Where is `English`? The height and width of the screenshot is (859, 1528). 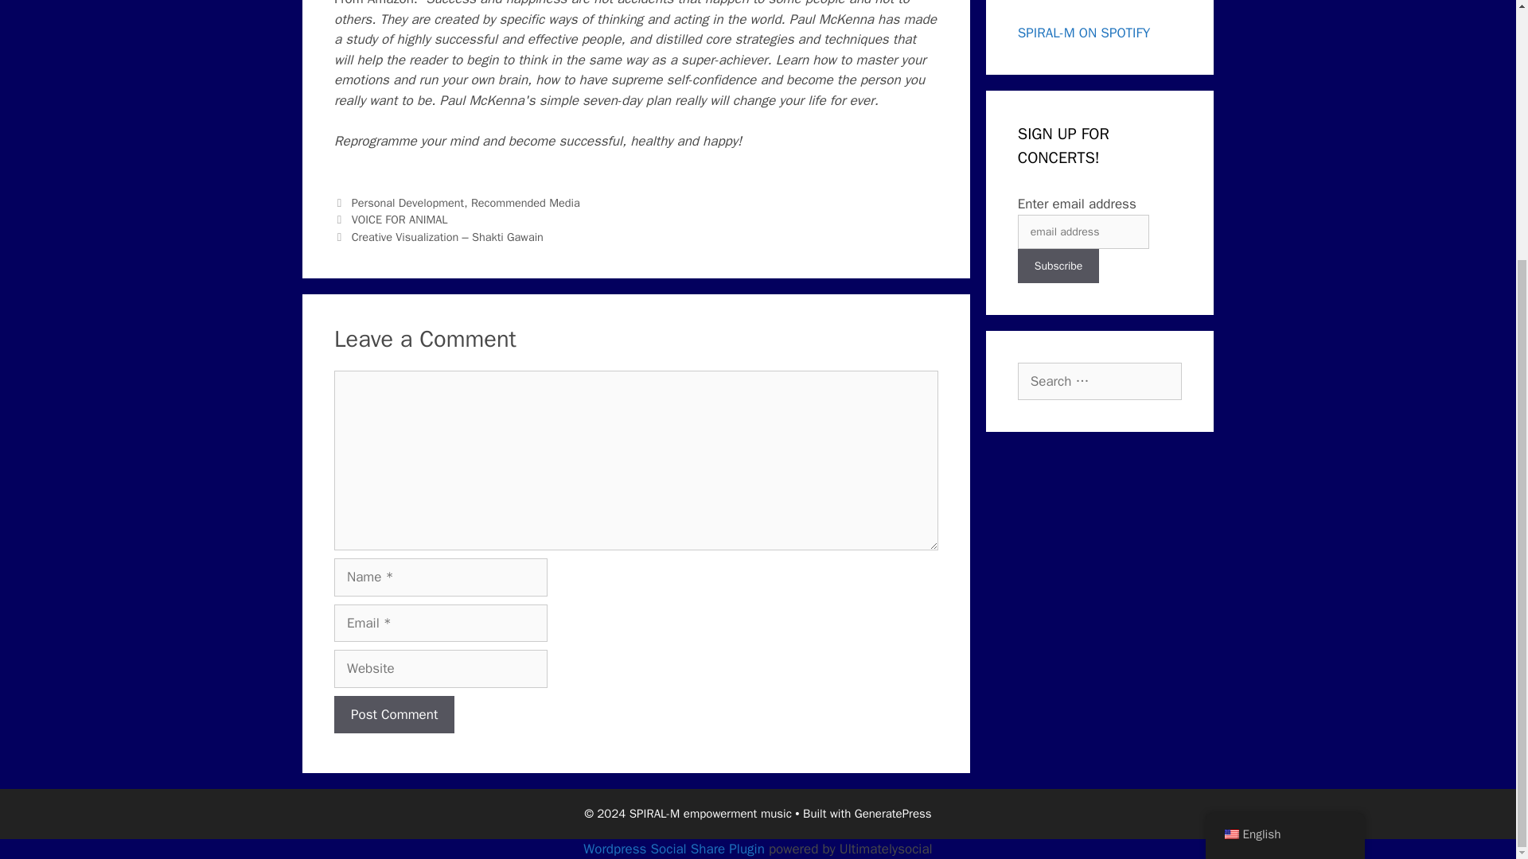
English is located at coordinates (1230, 472).